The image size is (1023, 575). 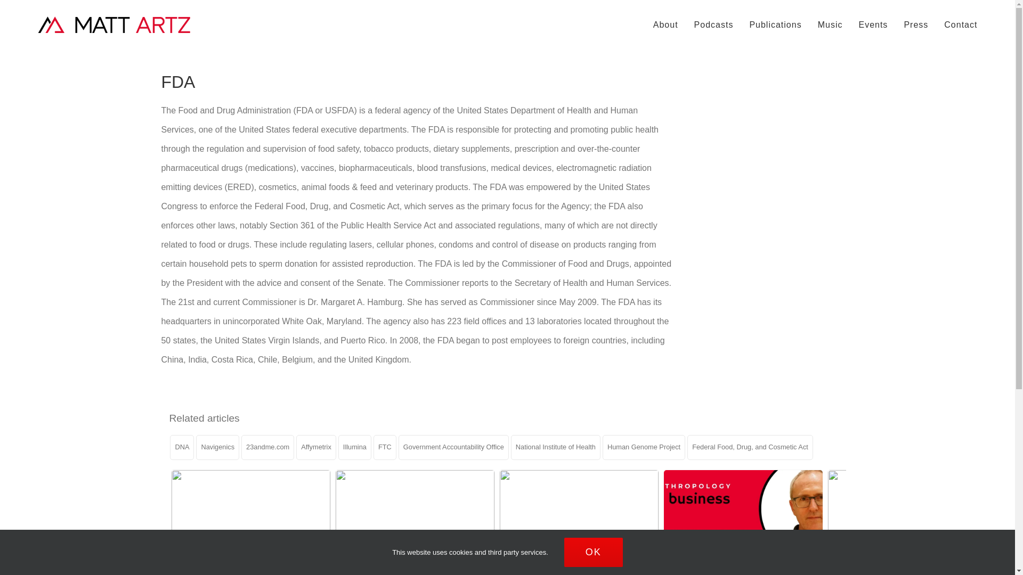 What do you see at coordinates (775, 24) in the screenshot?
I see `Publications` at bounding box center [775, 24].